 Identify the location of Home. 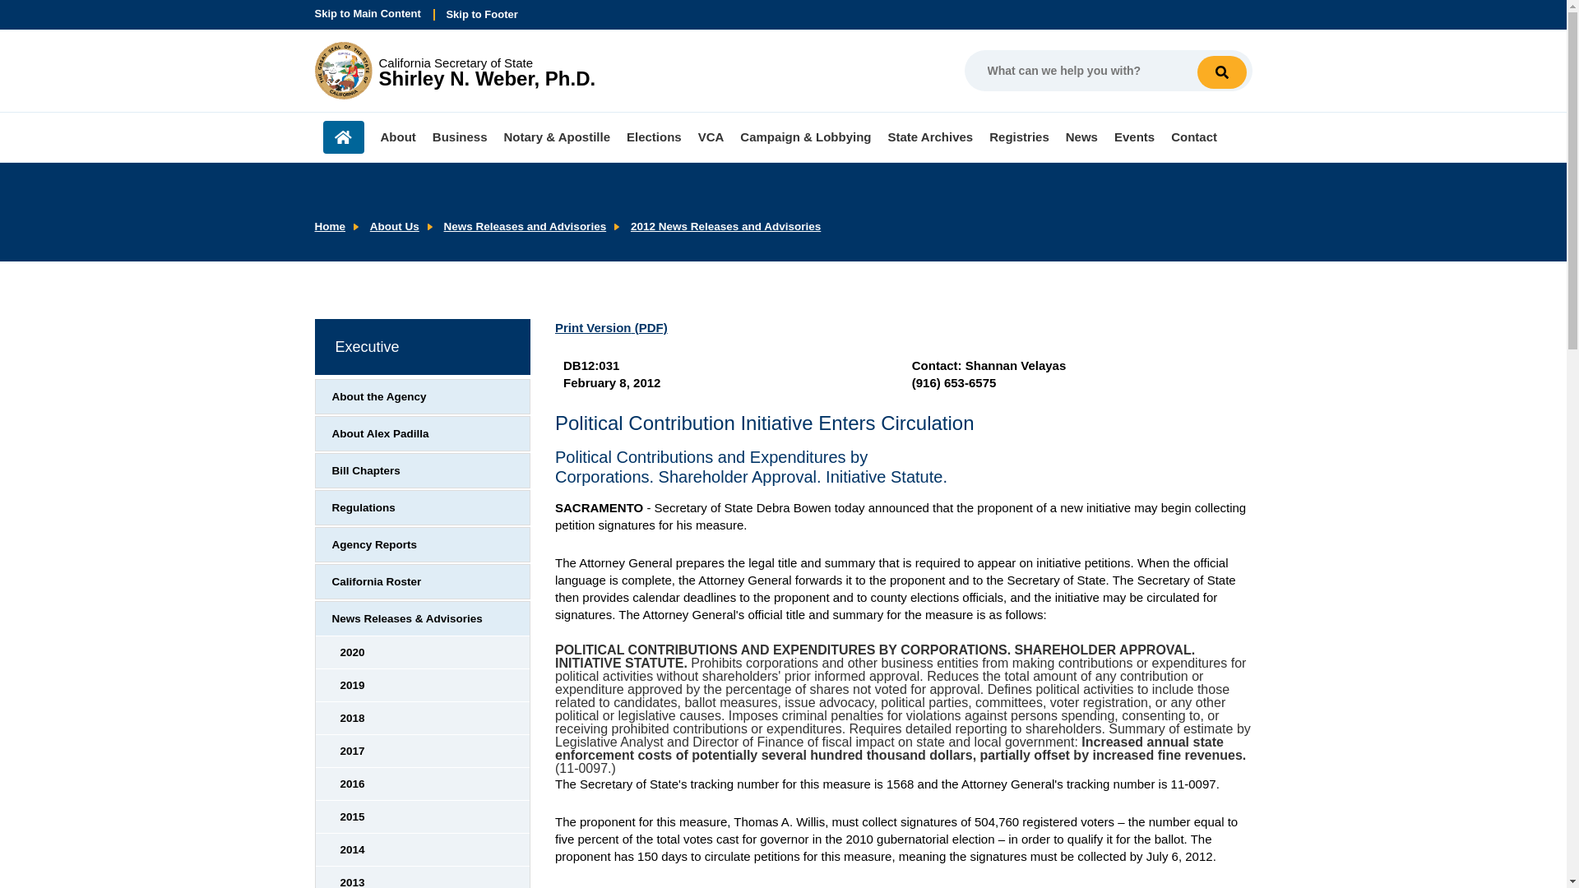
(423, 784).